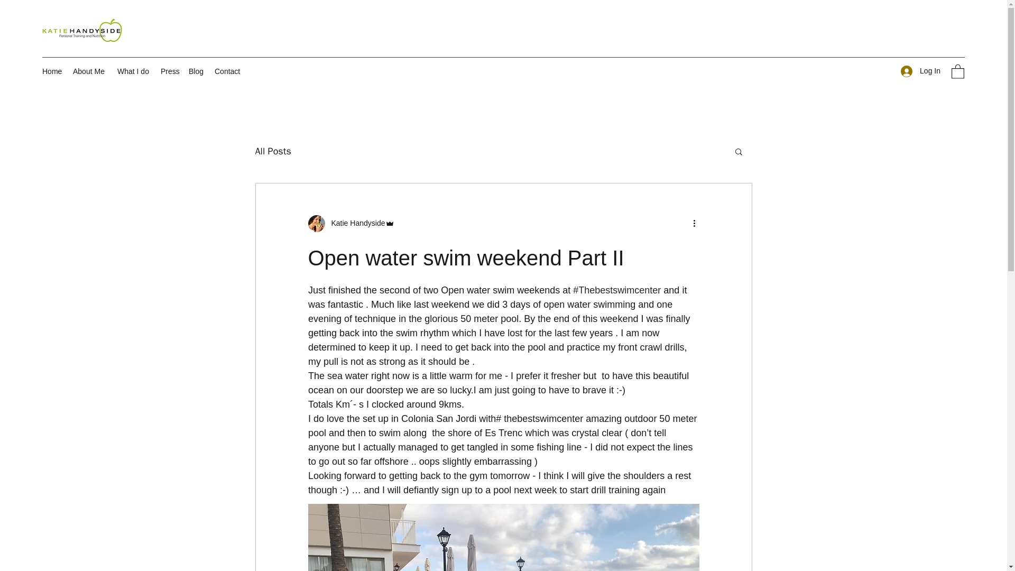  Describe the element at coordinates (351, 223) in the screenshot. I see `Katie Handyside` at that location.